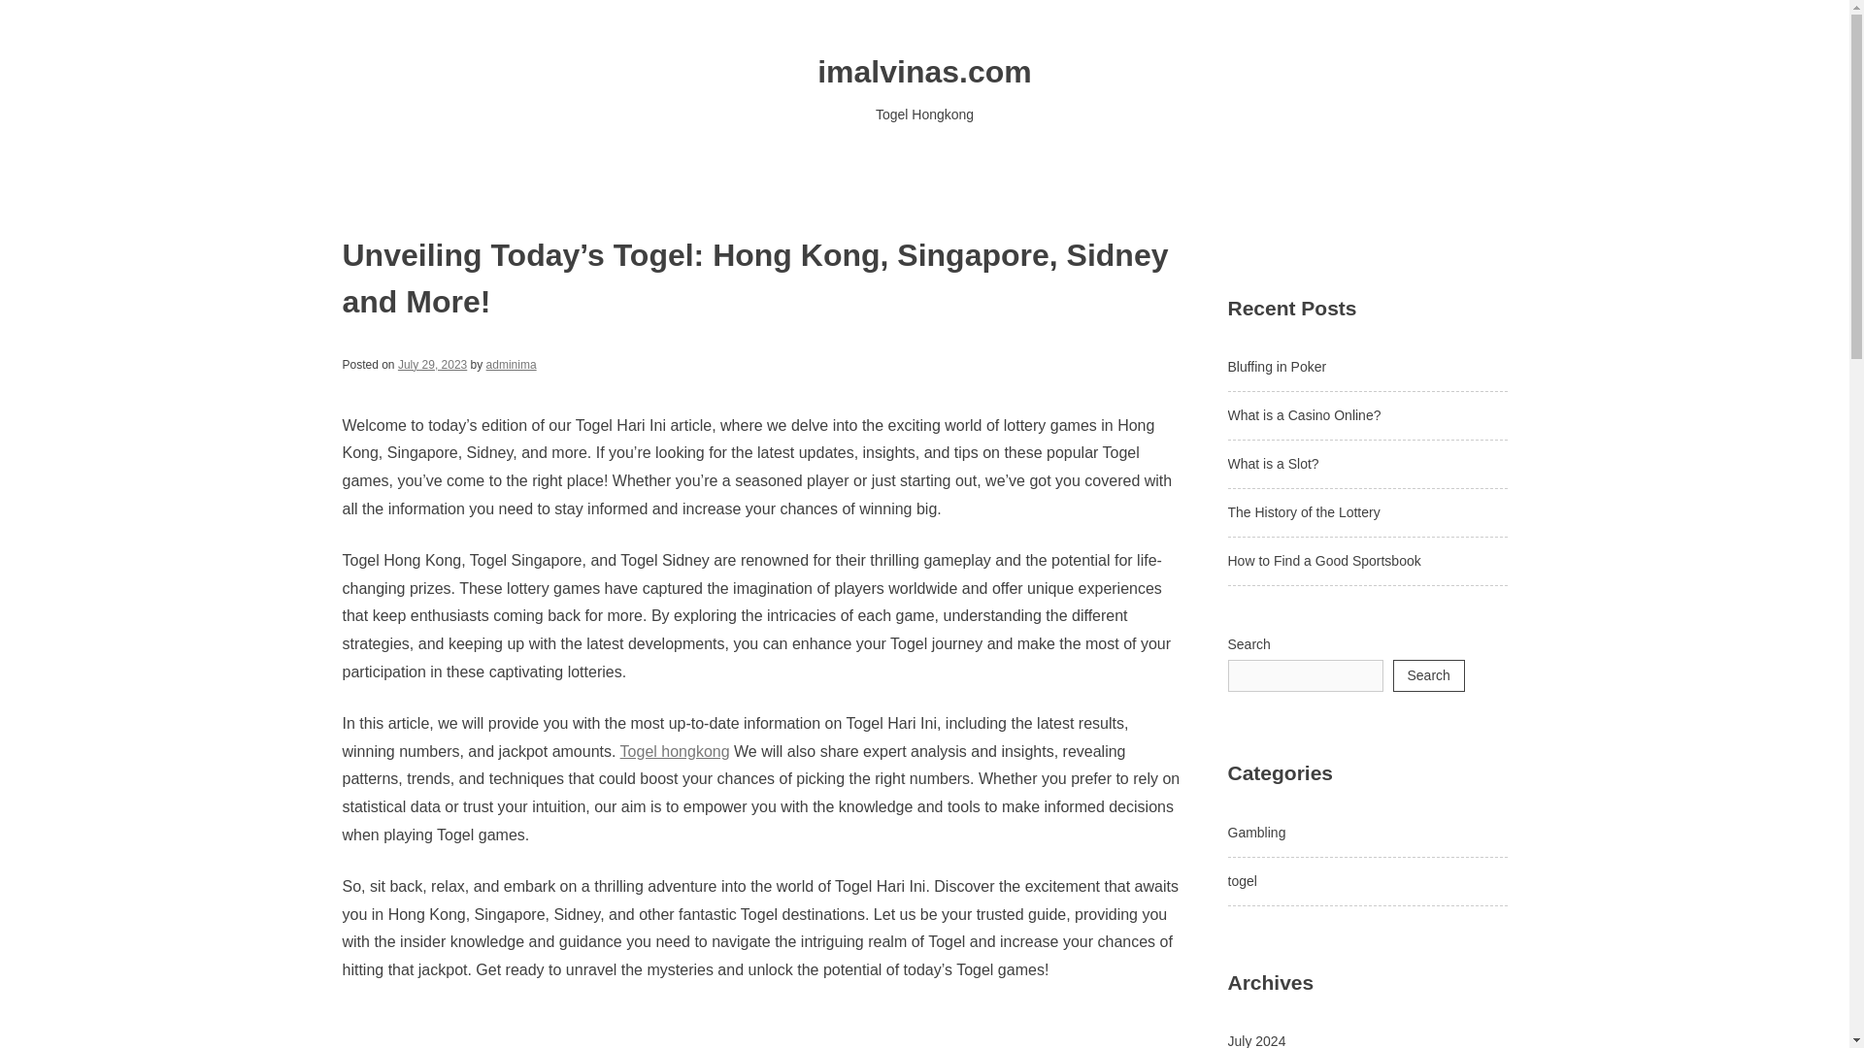  I want to click on adminima, so click(511, 365).